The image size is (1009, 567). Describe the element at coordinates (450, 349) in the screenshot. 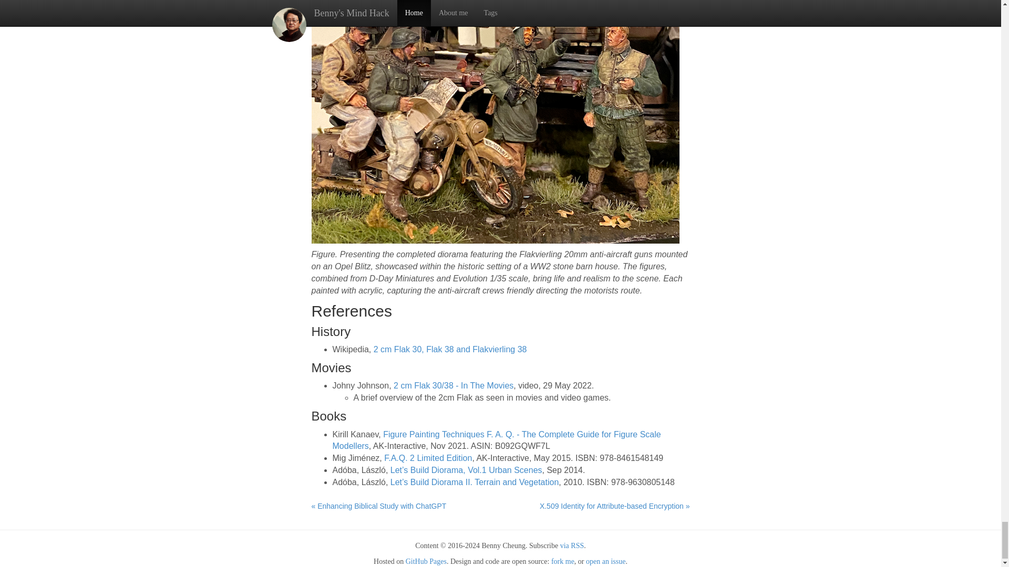

I see `2 cm Flak 30, Flak 38 and Flakvierling 38` at that location.